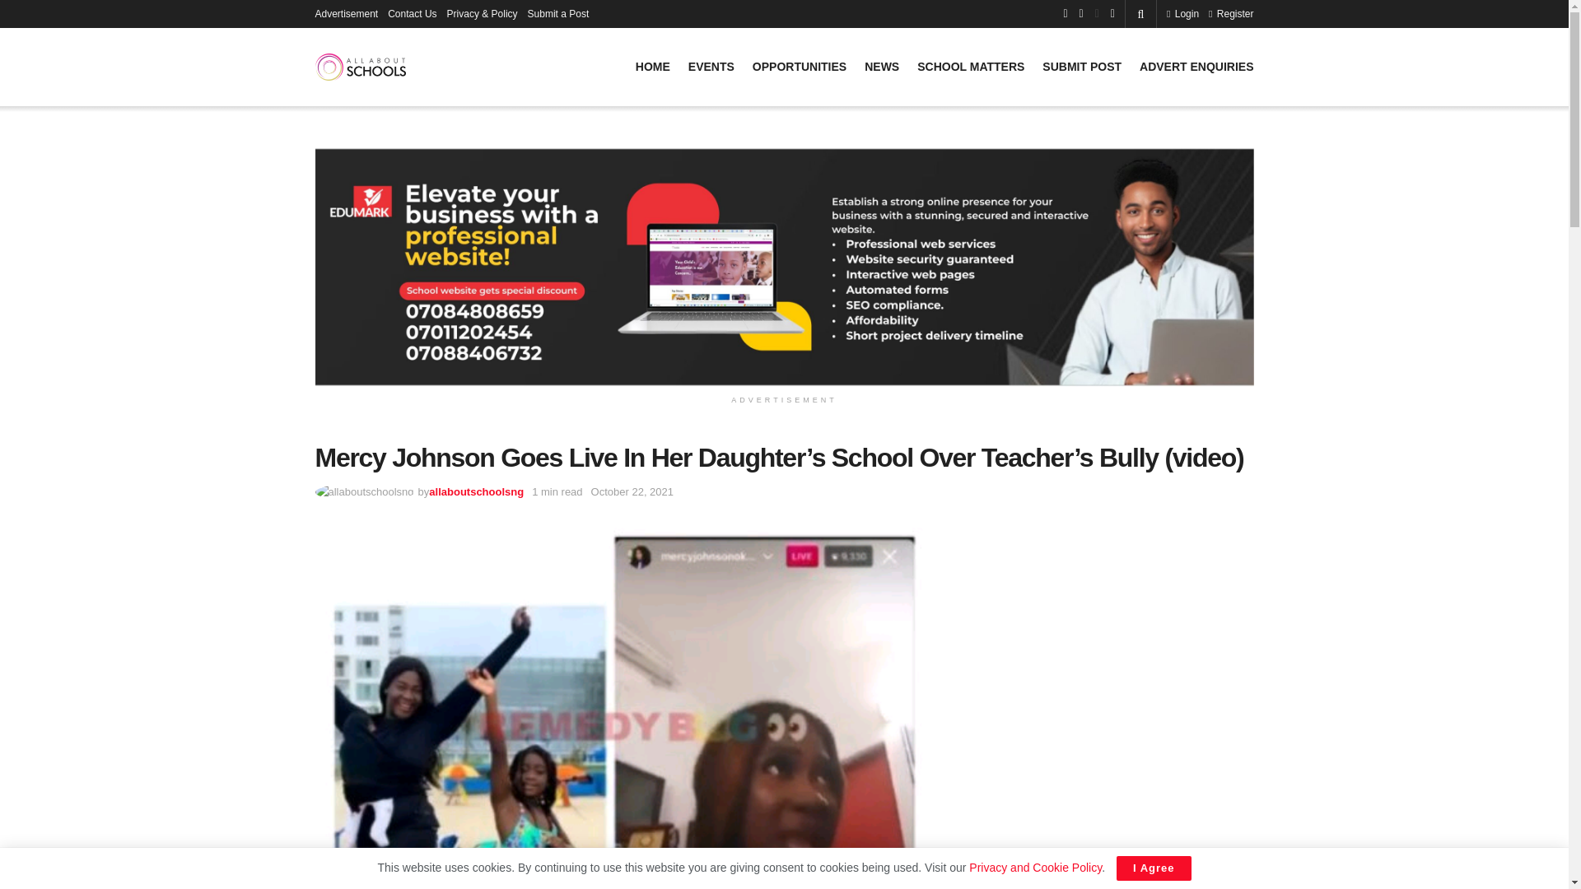 The height and width of the screenshot is (889, 1581). Describe the element at coordinates (1196, 66) in the screenshot. I see `ADVERT ENQUIRIES` at that location.